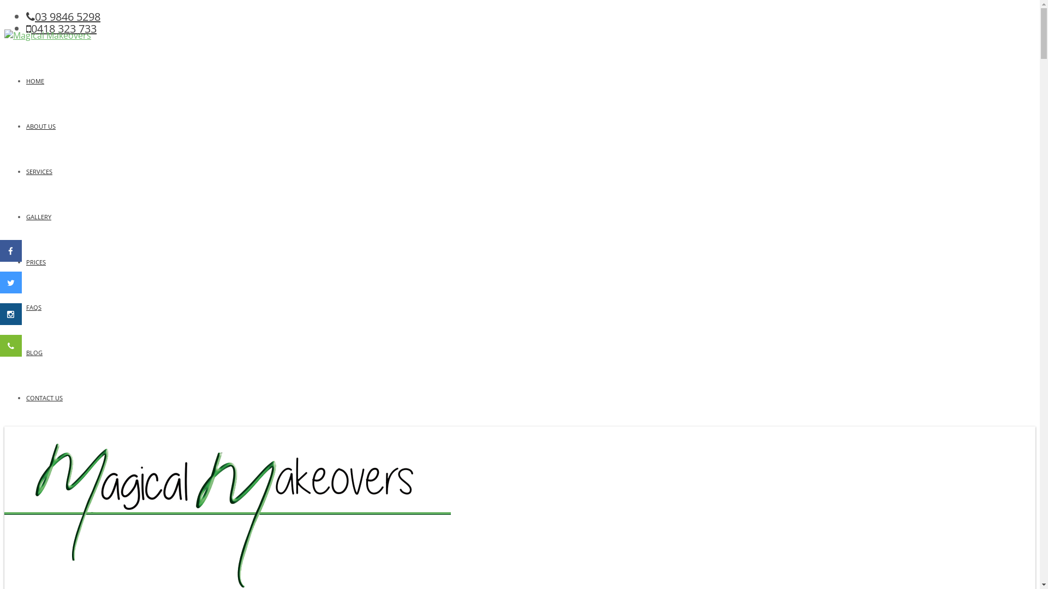  What do you see at coordinates (45, 398) in the screenshot?
I see `CONTACT US` at bounding box center [45, 398].